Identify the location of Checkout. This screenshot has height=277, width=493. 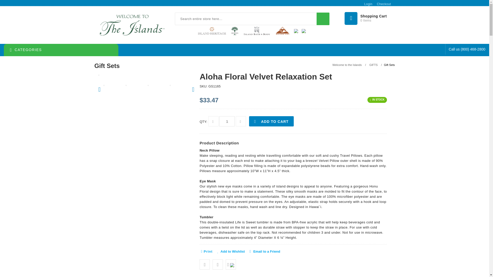
(370, 17).